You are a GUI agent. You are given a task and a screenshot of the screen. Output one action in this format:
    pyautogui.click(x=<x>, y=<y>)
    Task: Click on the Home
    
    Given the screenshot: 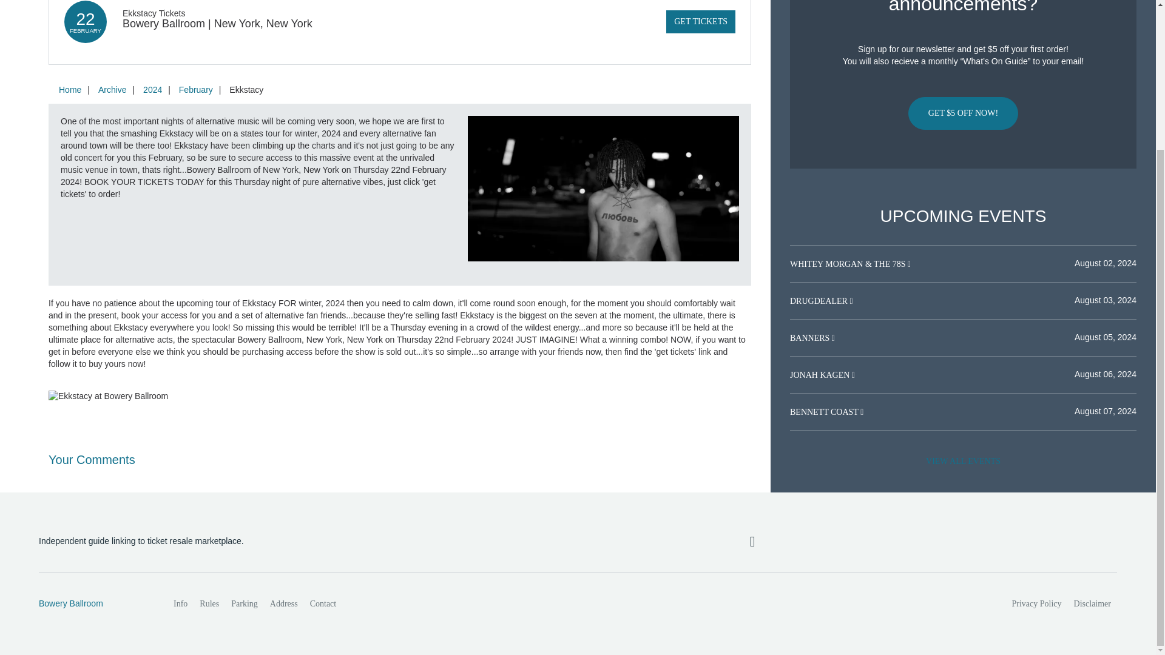 What is the action you would take?
    pyautogui.click(x=70, y=90)
    